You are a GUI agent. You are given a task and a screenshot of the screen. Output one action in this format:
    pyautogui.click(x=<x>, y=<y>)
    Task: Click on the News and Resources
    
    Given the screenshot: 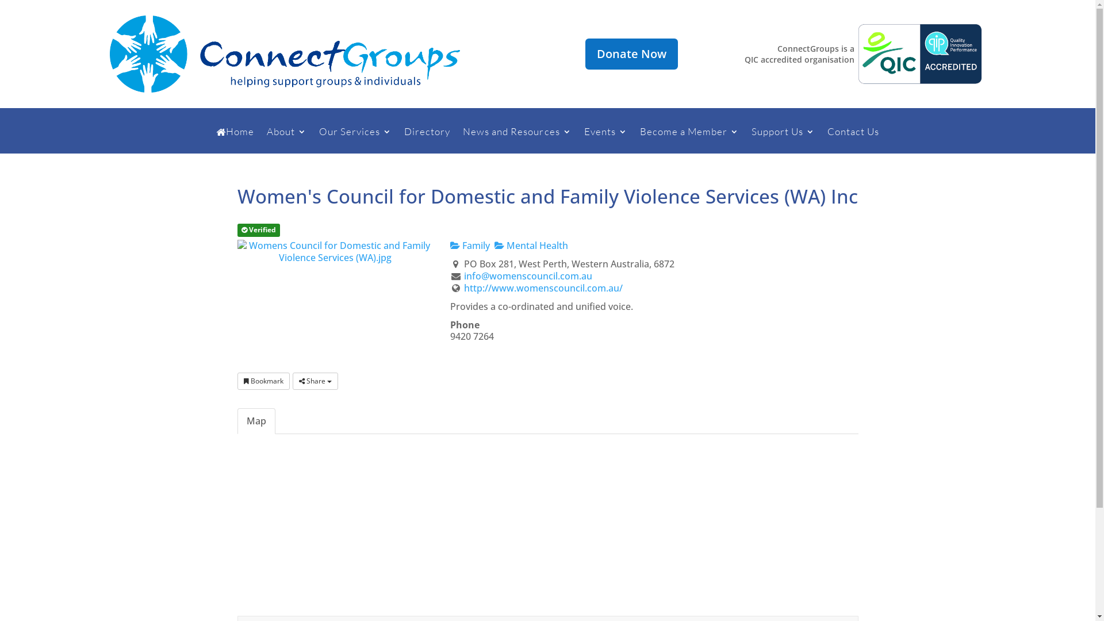 What is the action you would take?
    pyautogui.click(x=517, y=140)
    